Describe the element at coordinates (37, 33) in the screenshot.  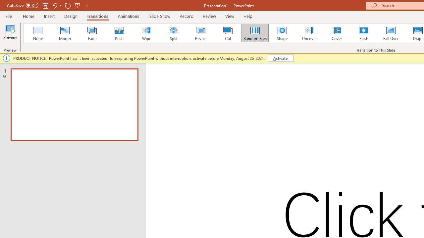
I see `None` at that location.